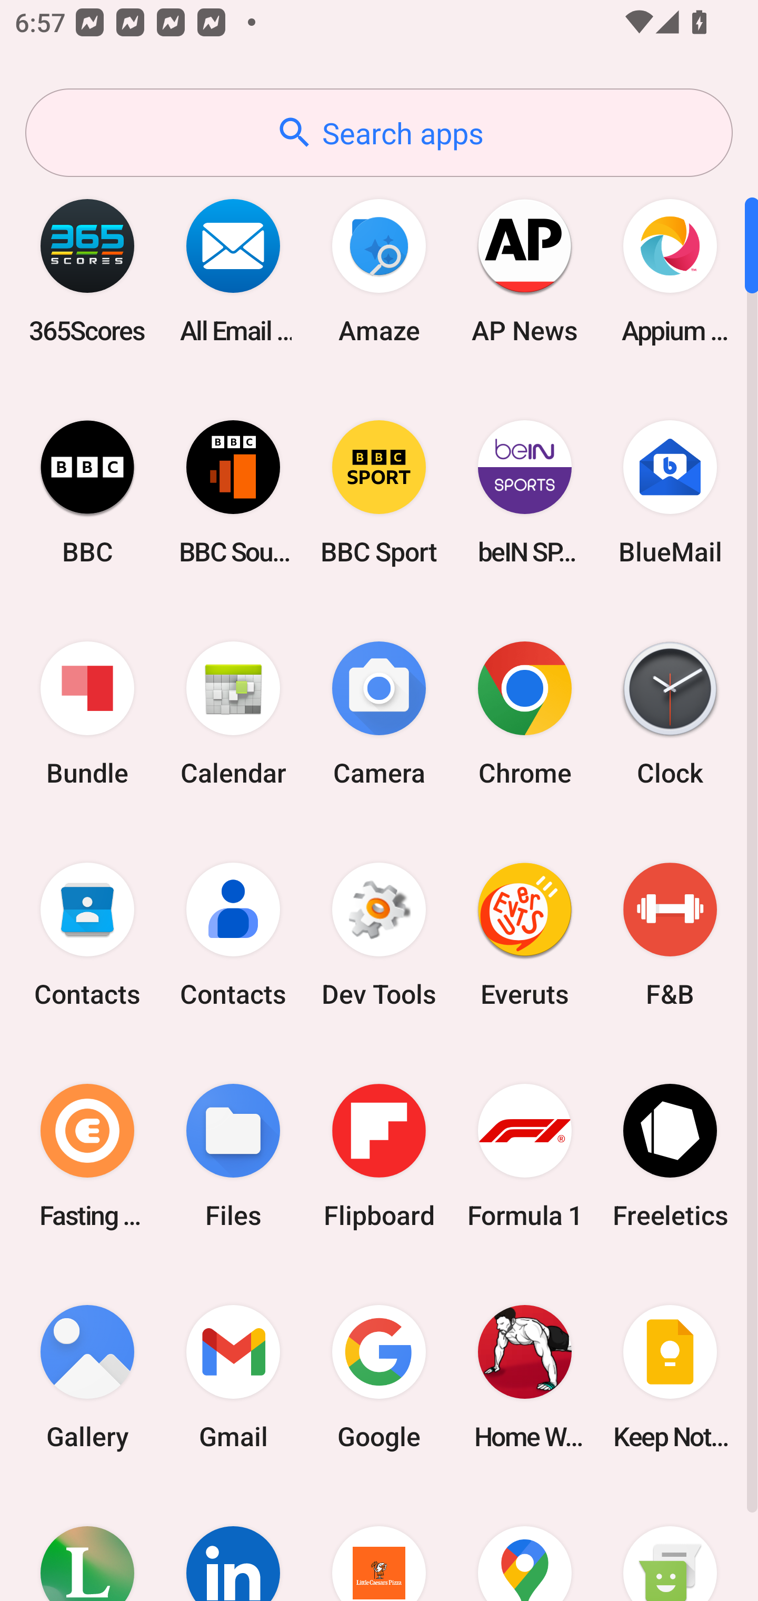 The image size is (758, 1601). What do you see at coordinates (524, 1155) in the screenshot?
I see `Formula 1` at bounding box center [524, 1155].